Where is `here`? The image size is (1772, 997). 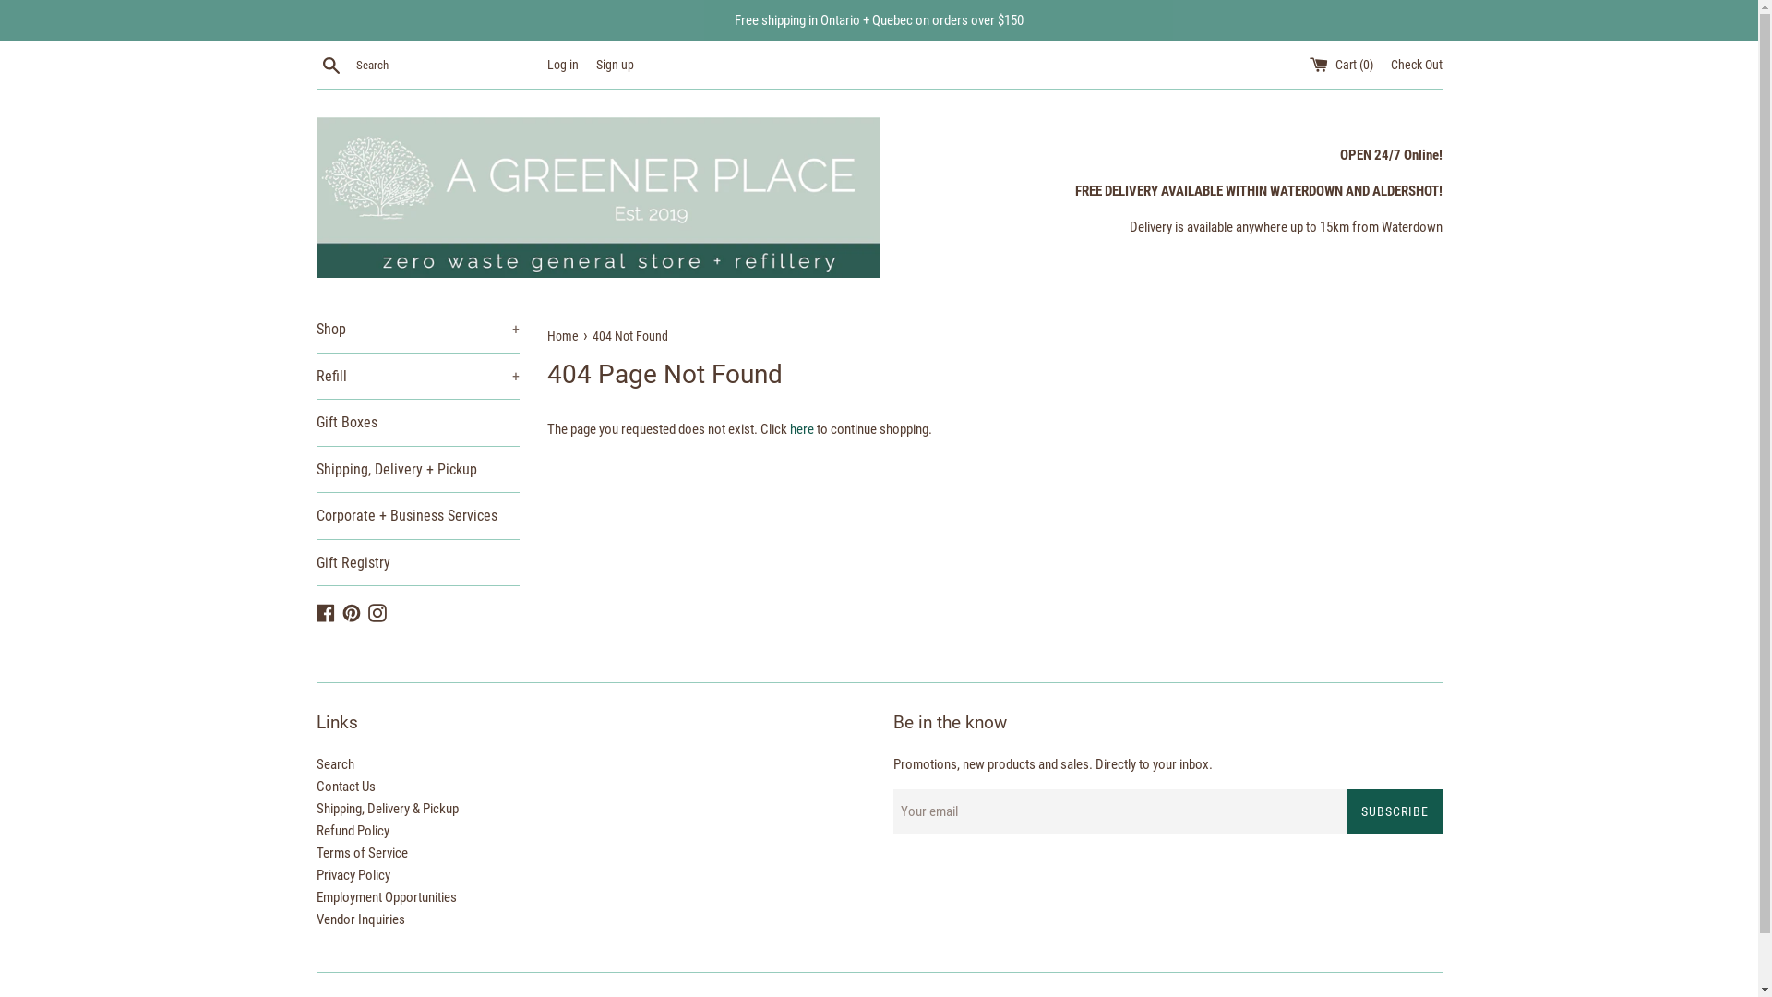 here is located at coordinates (802, 429).